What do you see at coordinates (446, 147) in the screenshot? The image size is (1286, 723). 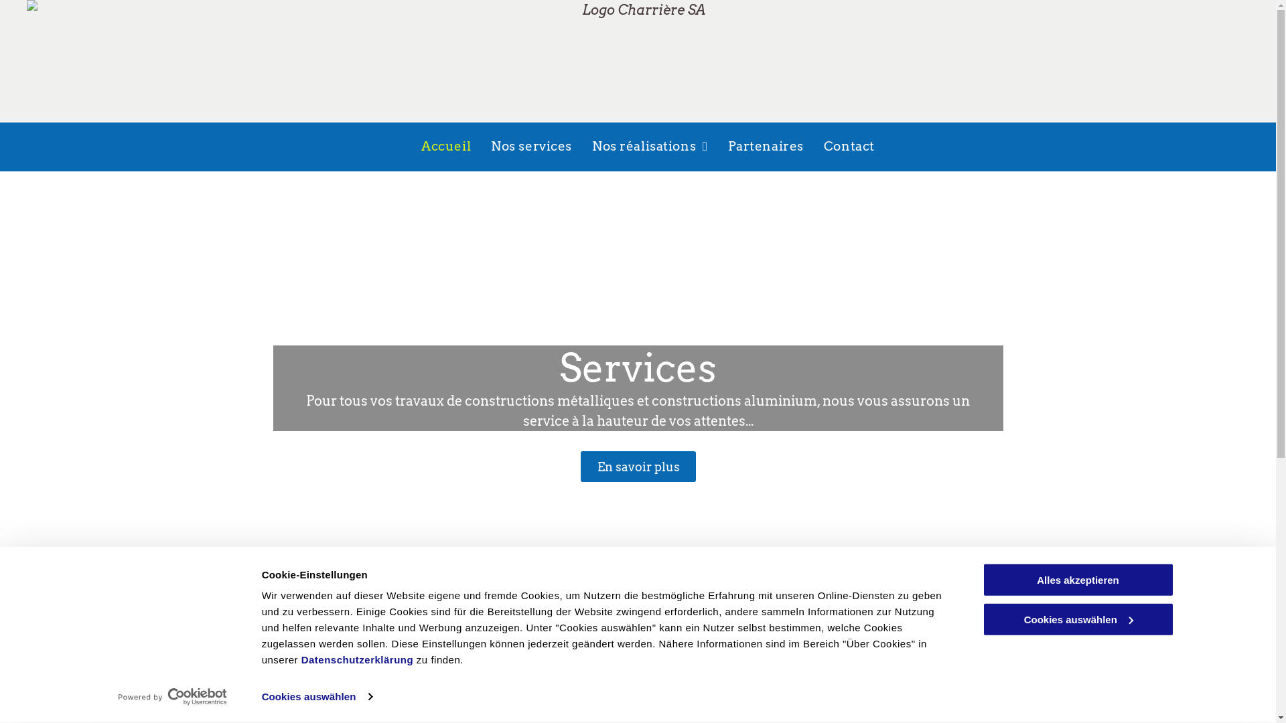 I see `Accueil` at bounding box center [446, 147].